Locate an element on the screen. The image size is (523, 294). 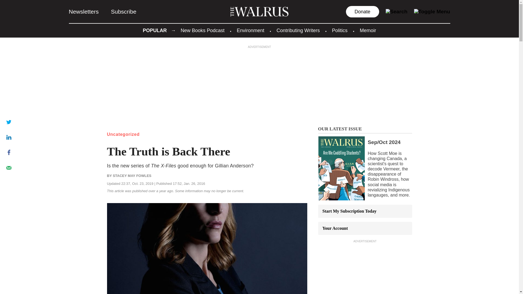
Send over email is located at coordinates (8, 168).